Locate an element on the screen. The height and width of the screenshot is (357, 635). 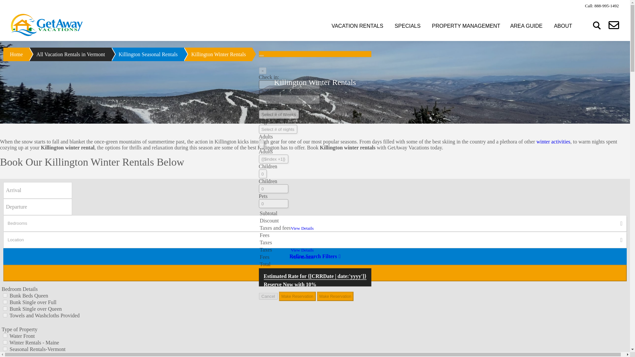
on is located at coordinates (5, 302).